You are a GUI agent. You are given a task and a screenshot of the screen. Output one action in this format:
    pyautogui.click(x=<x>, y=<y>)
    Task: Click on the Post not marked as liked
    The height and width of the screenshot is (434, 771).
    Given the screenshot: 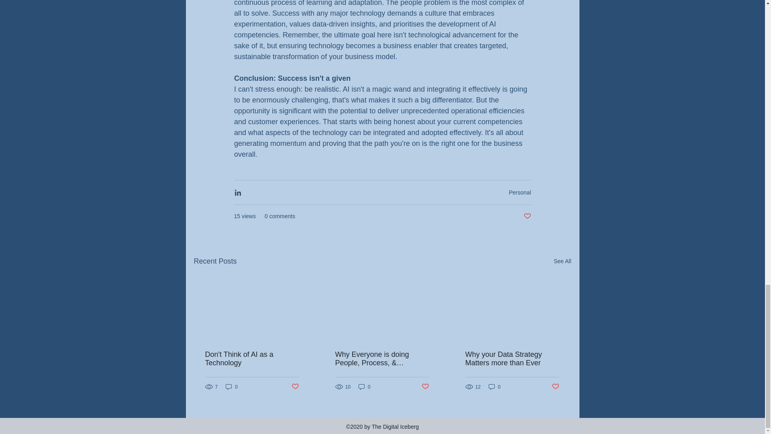 What is the action you would take?
    pyautogui.click(x=426, y=387)
    